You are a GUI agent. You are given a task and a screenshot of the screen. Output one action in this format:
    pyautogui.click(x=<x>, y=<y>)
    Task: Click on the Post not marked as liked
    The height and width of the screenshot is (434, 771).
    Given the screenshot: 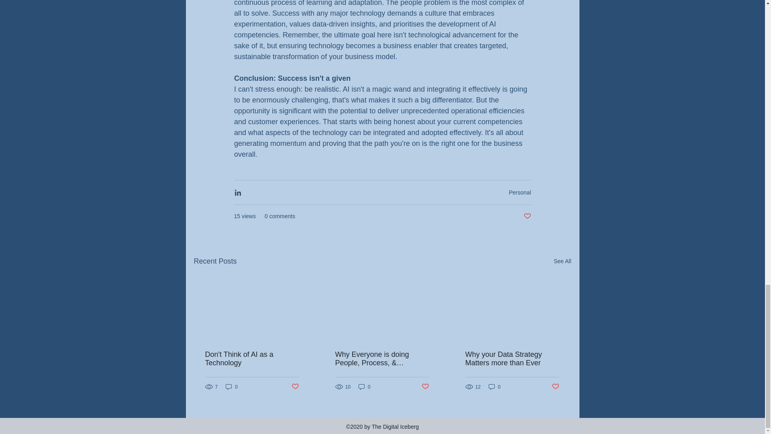 What is the action you would take?
    pyautogui.click(x=426, y=387)
    